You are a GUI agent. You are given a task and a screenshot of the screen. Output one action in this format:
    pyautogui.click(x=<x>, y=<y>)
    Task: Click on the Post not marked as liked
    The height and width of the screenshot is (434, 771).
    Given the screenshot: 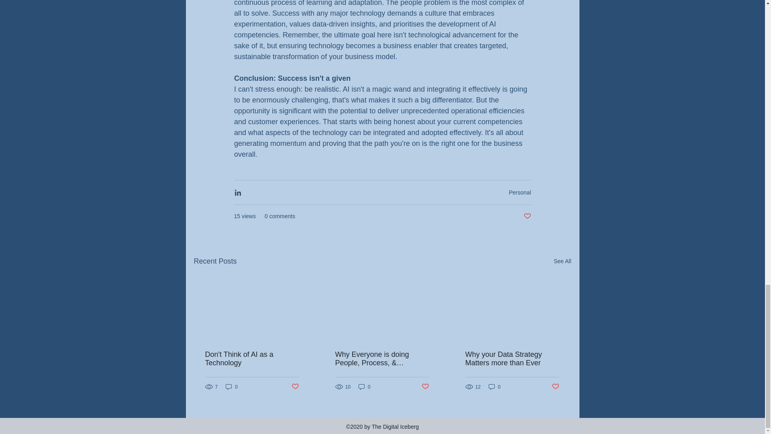 What is the action you would take?
    pyautogui.click(x=426, y=387)
    